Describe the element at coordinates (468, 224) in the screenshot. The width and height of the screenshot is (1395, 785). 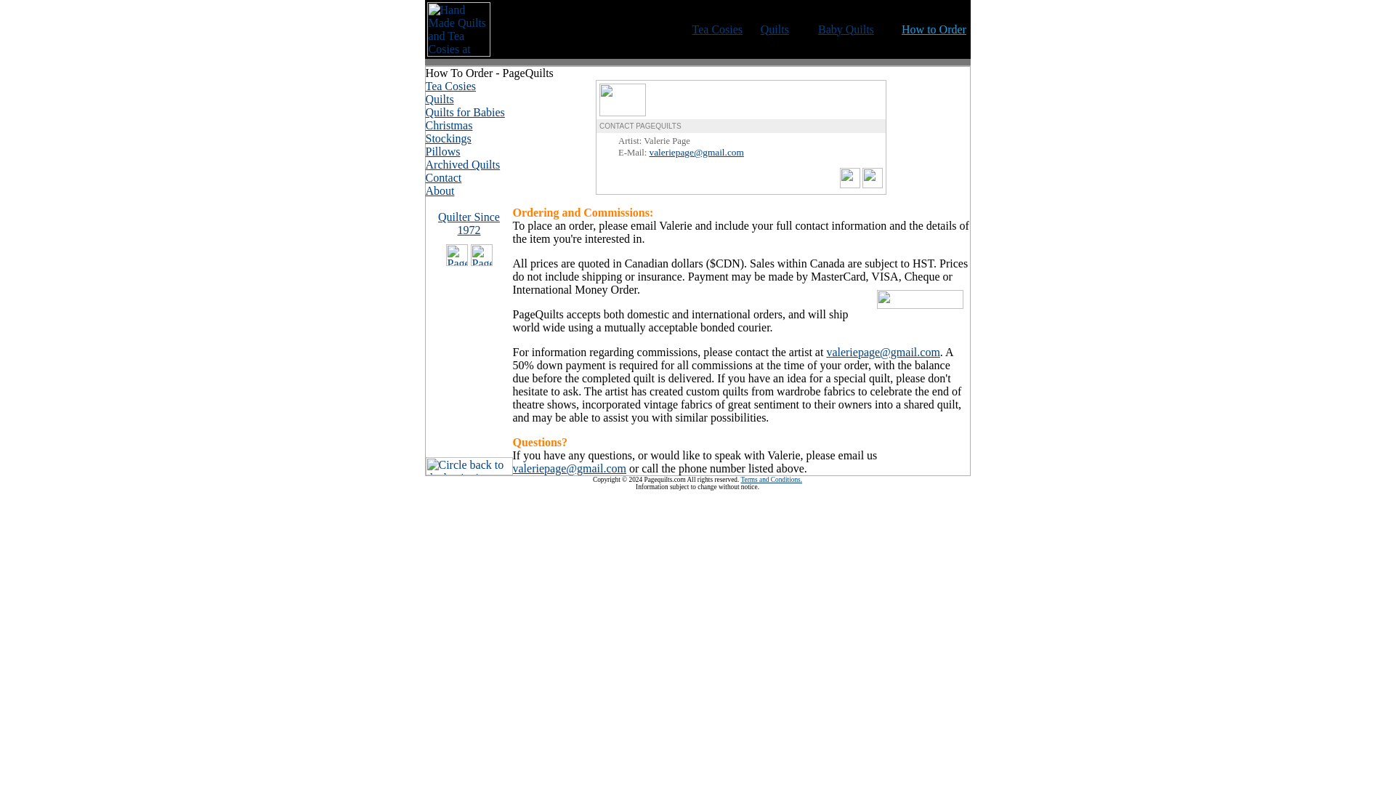
I see `Quilter Since 1972` at that location.